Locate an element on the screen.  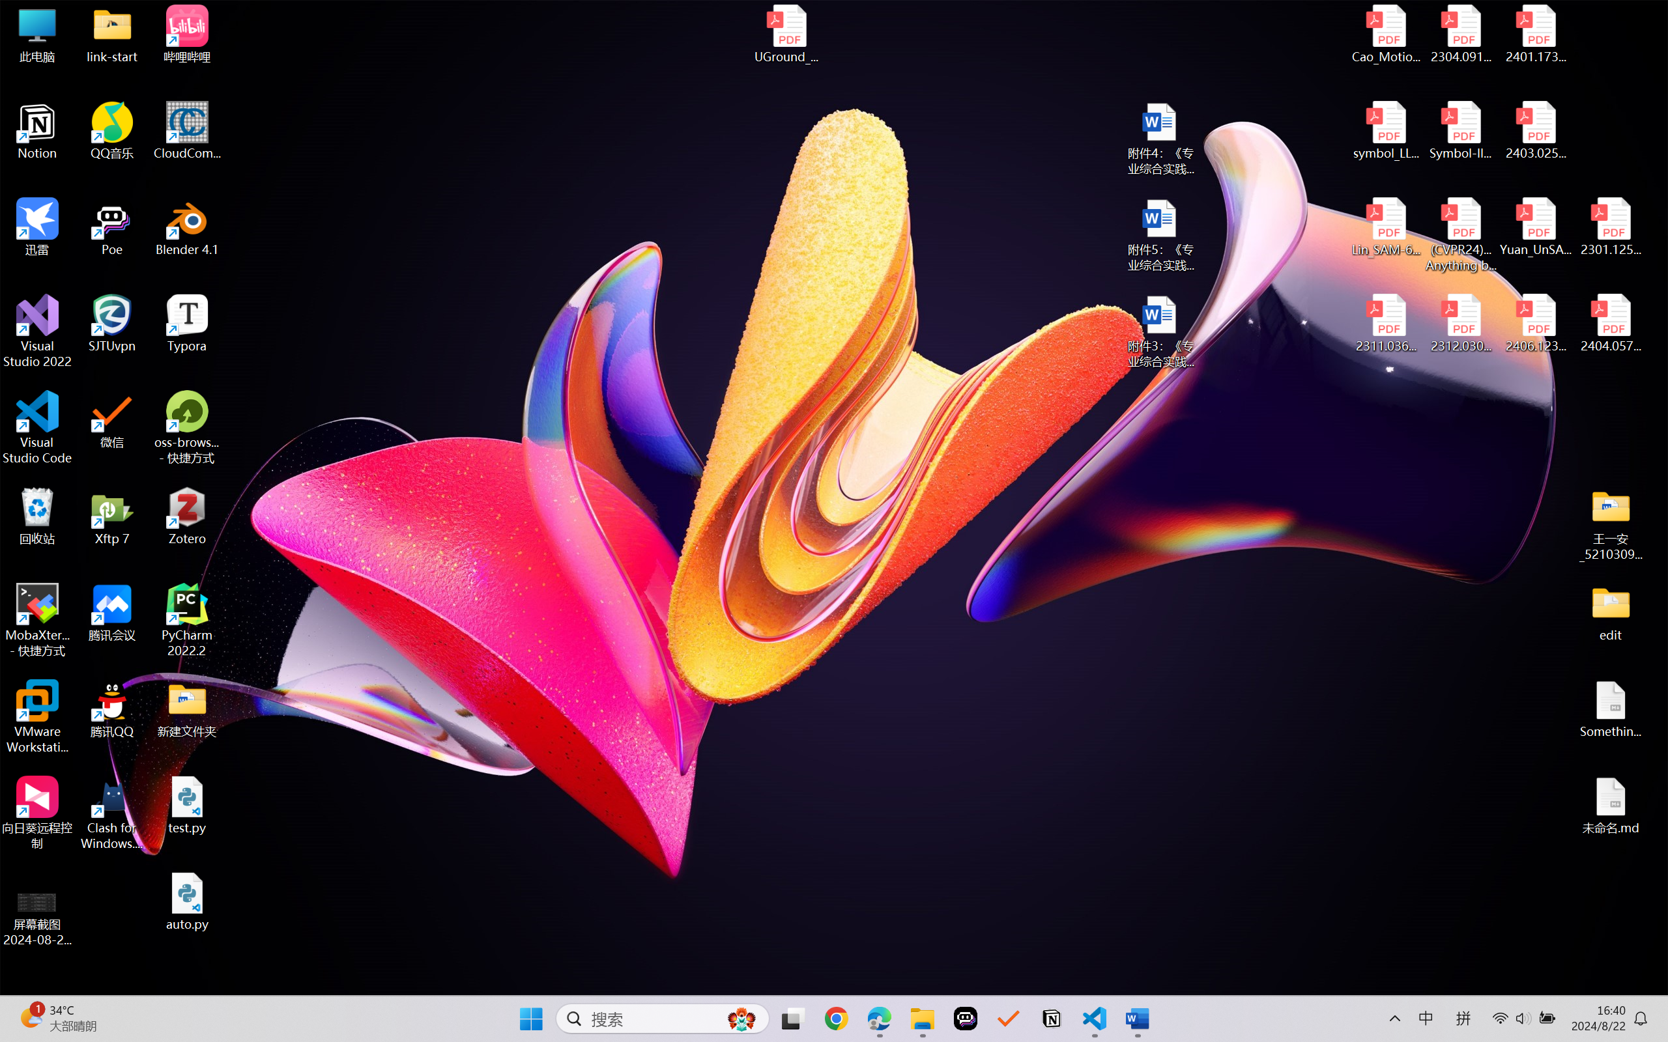
auto.py is located at coordinates (188, 902).